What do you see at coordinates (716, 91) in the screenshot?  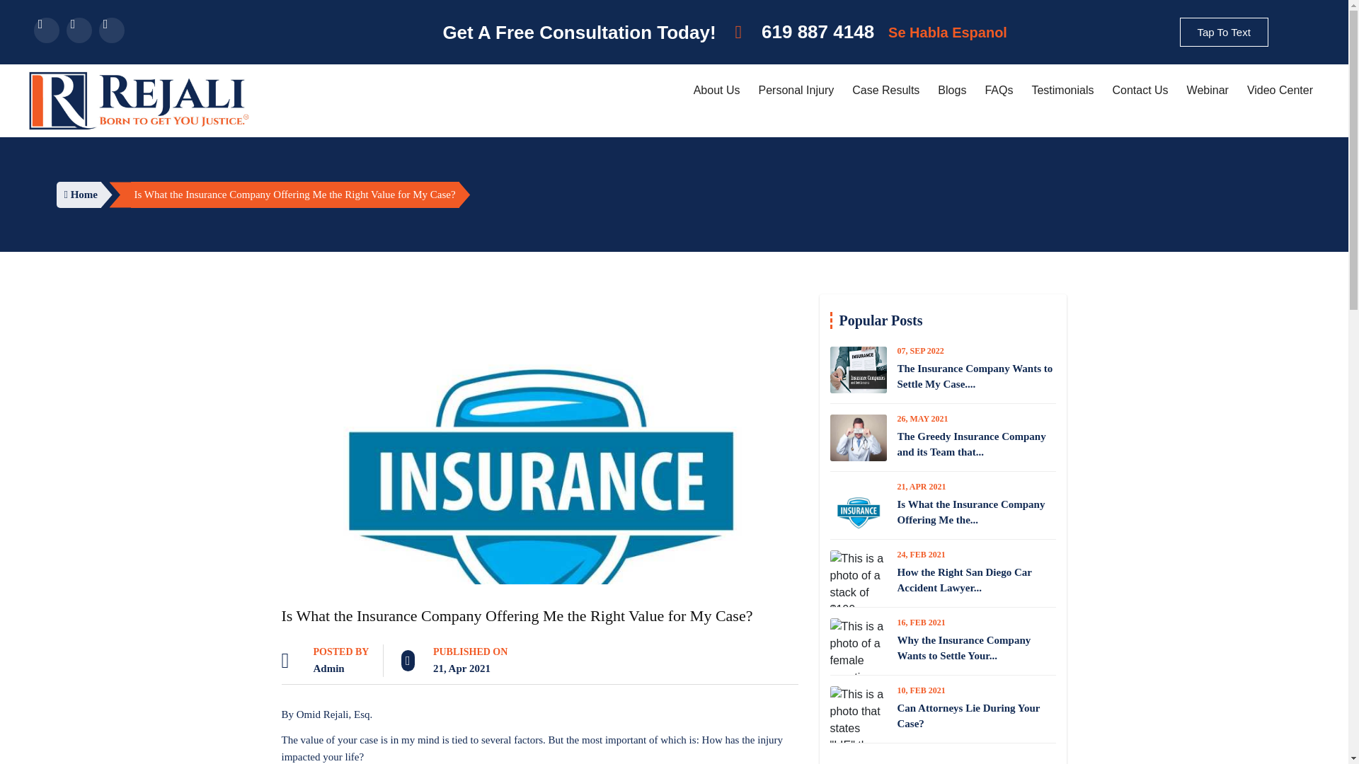 I see `About Us` at bounding box center [716, 91].